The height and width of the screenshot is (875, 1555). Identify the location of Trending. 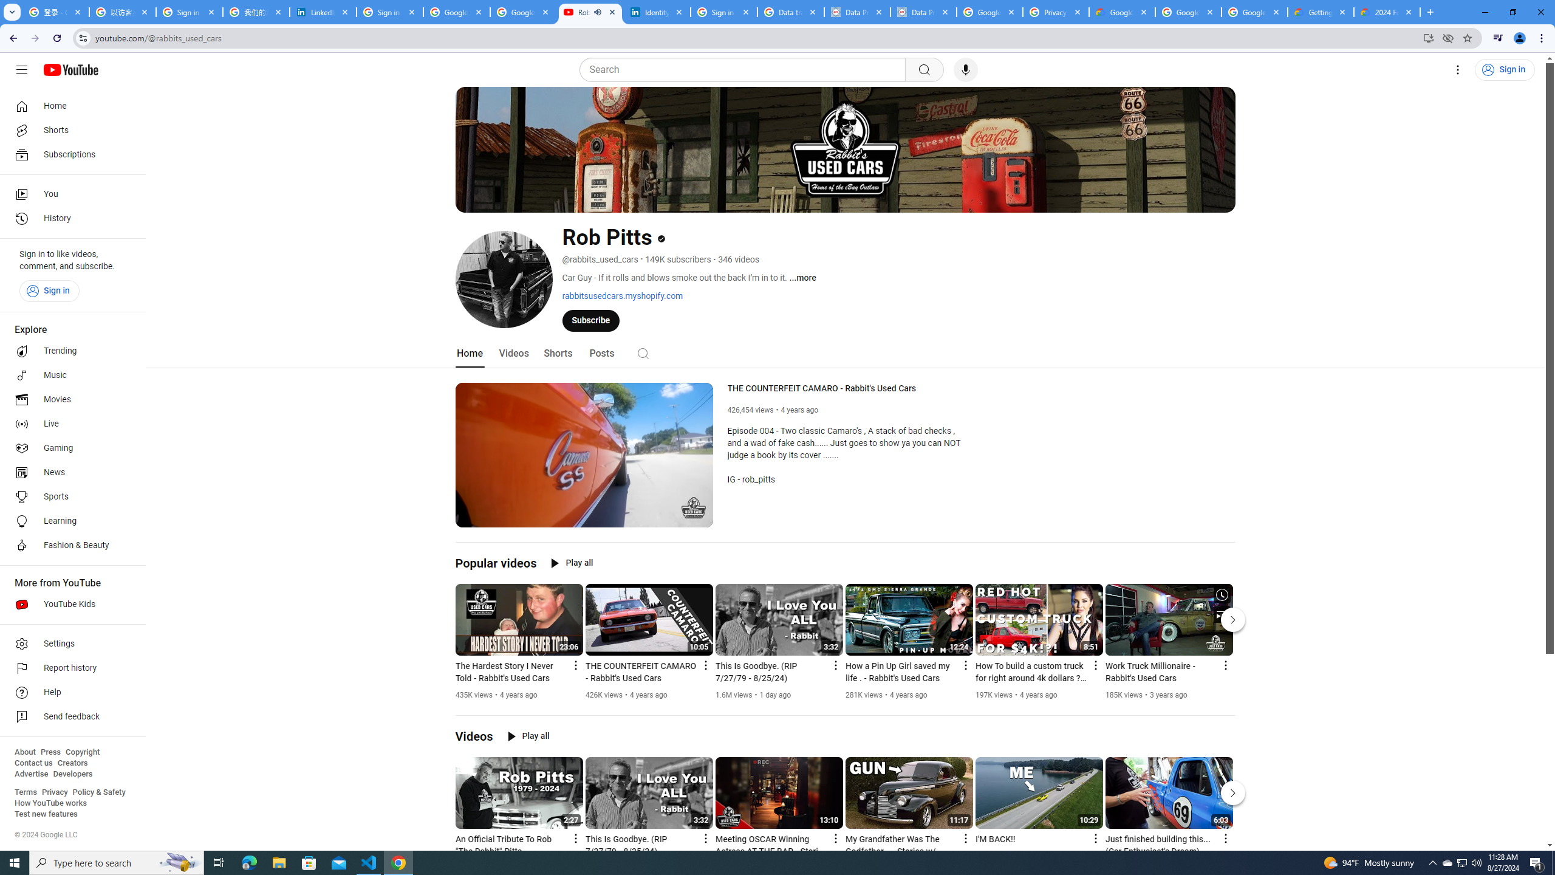
(69, 351).